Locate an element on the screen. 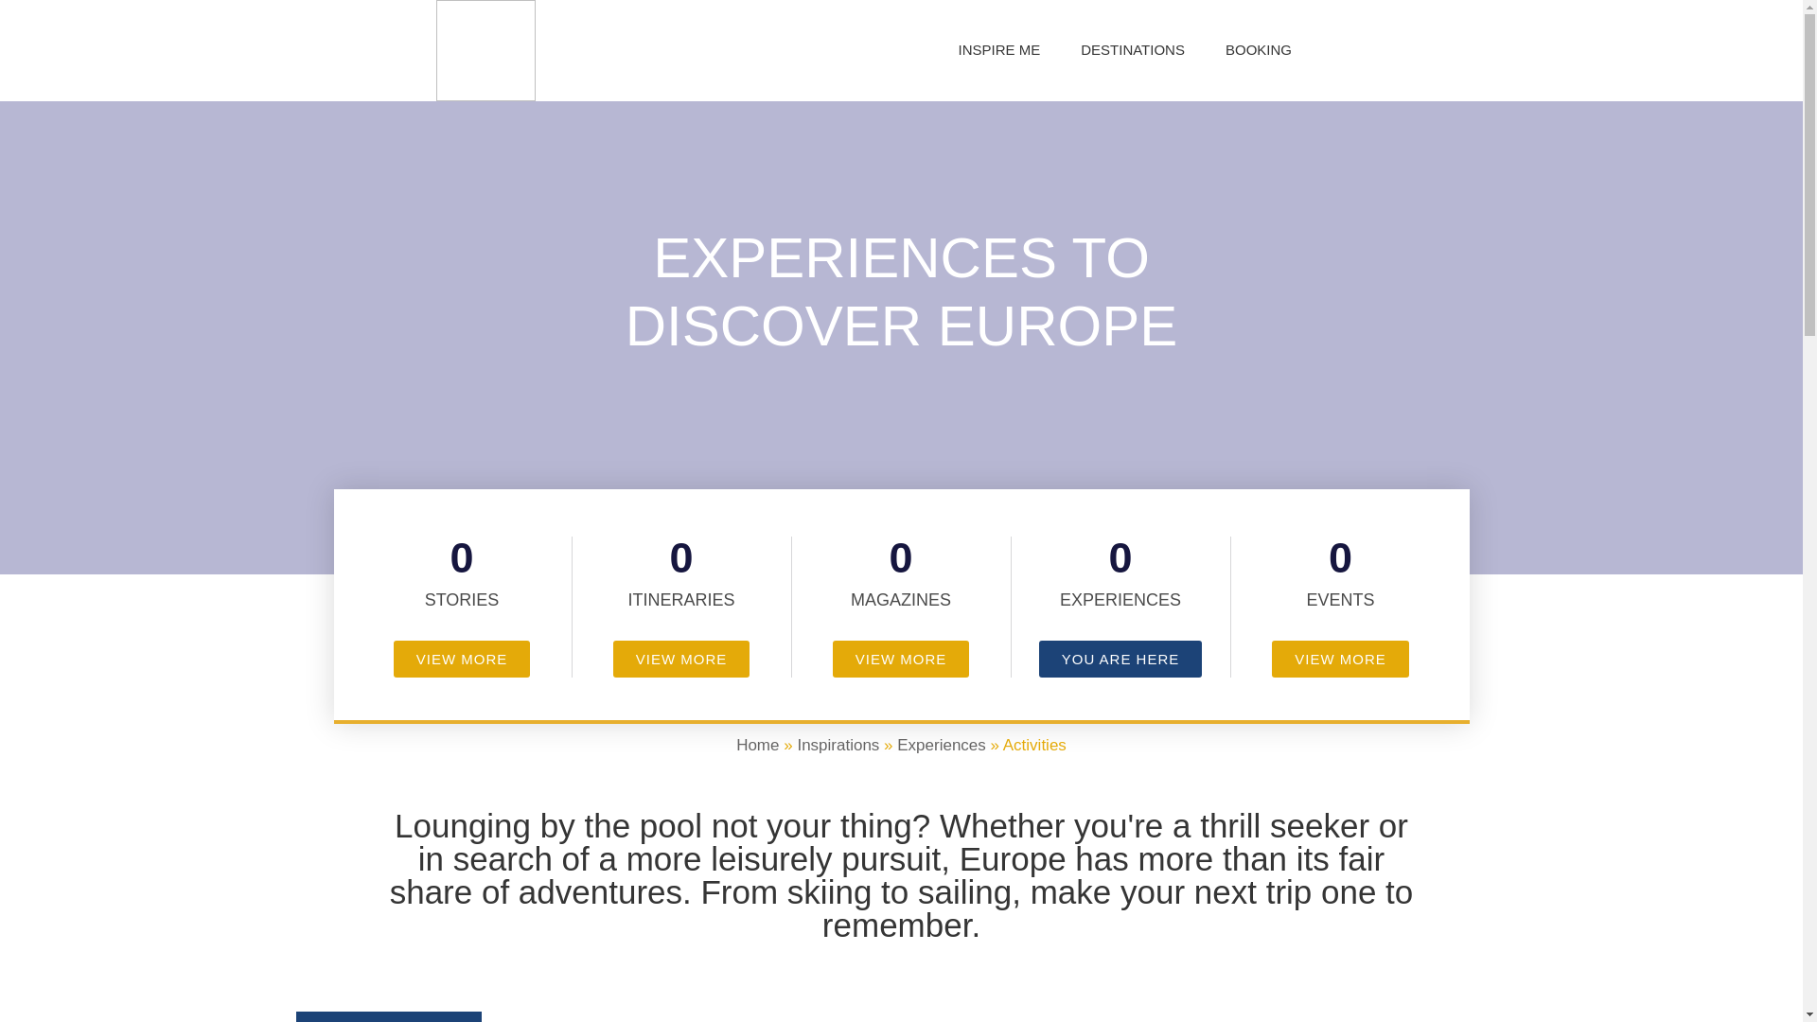 This screenshot has width=1817, height=1022. INSPIRE ME is located at coordinates (999, 49).